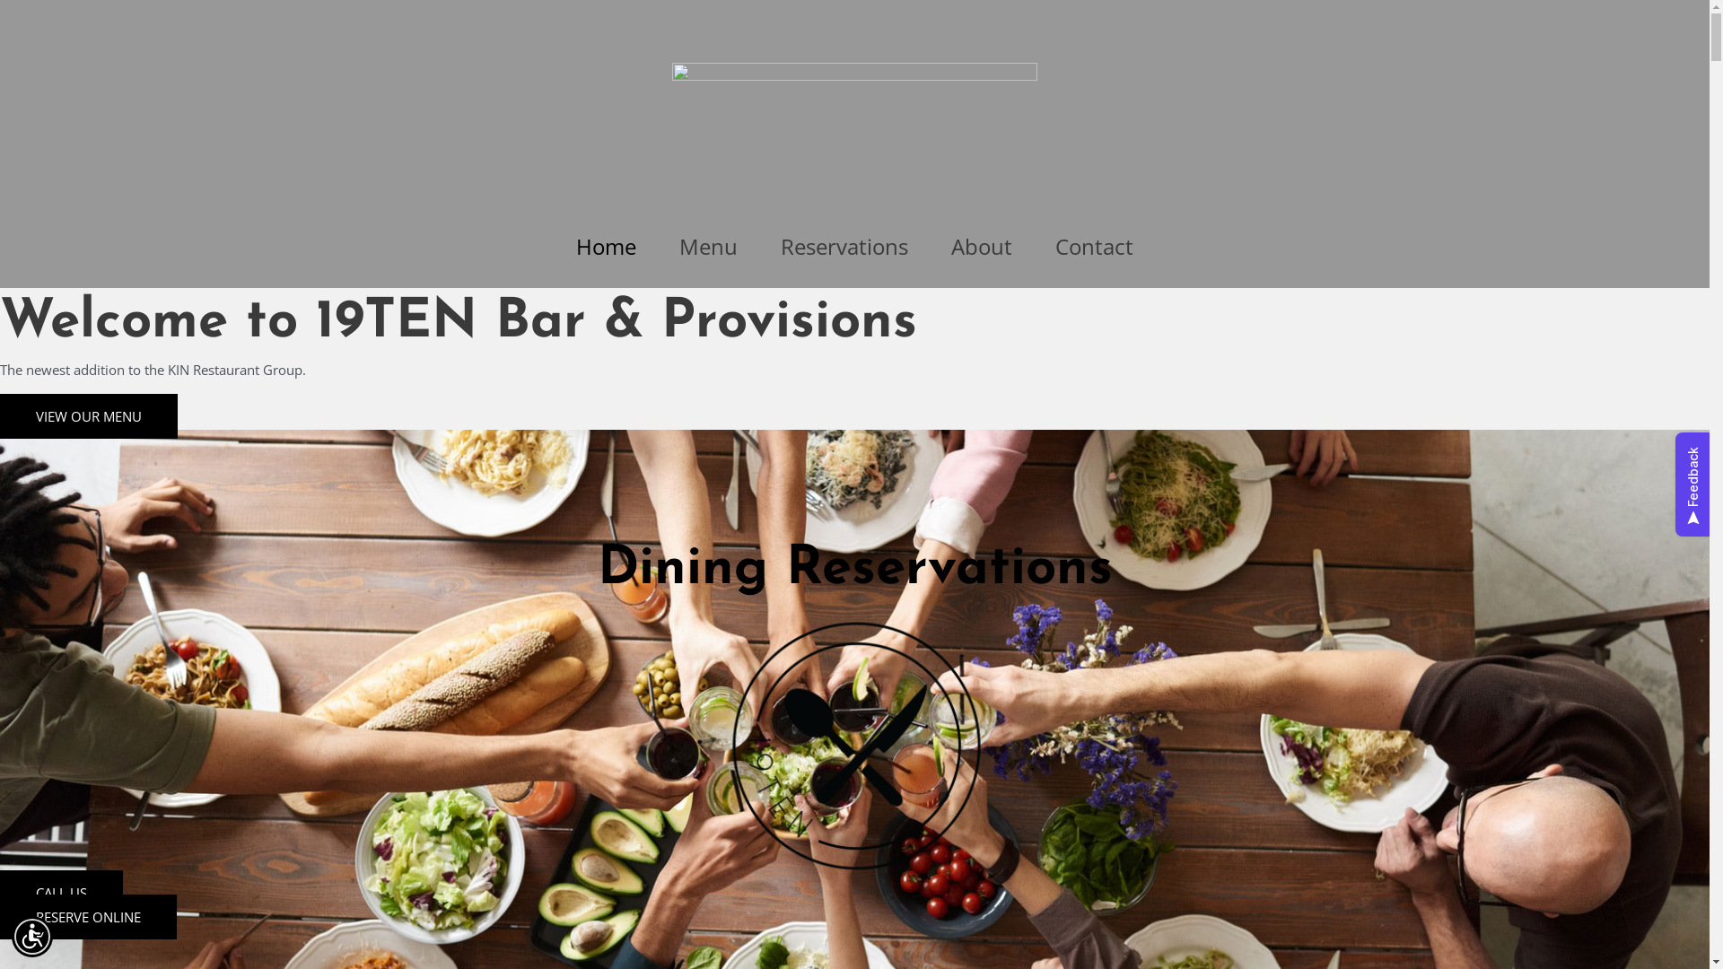  Describe the element at coordinates (982, 247) in the screenshot. I see `About` at that location.